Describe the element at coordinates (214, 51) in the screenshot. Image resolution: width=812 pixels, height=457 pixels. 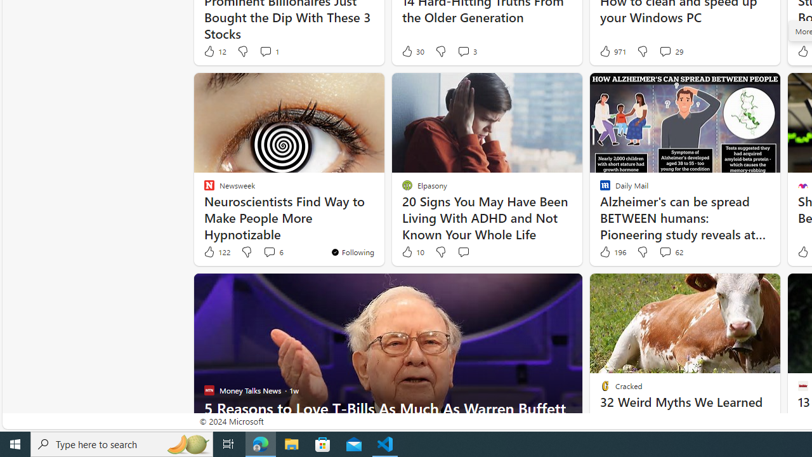
I see `12 Like` at that location.